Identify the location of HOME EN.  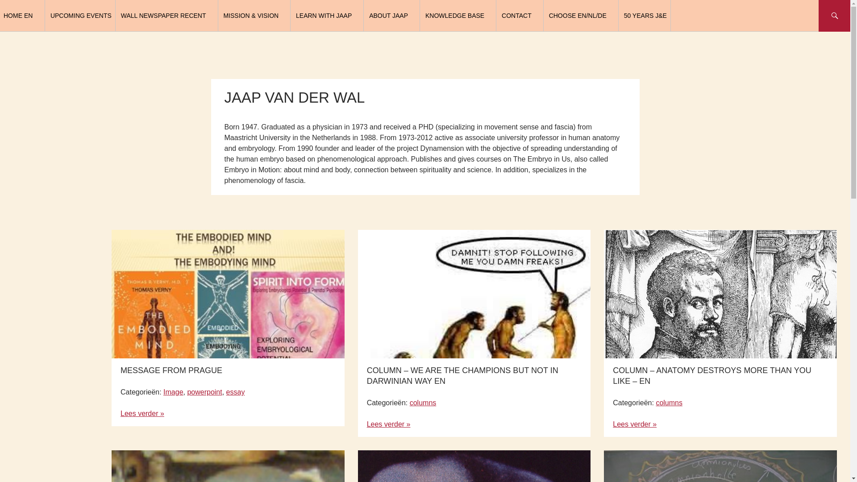
(22, 16).